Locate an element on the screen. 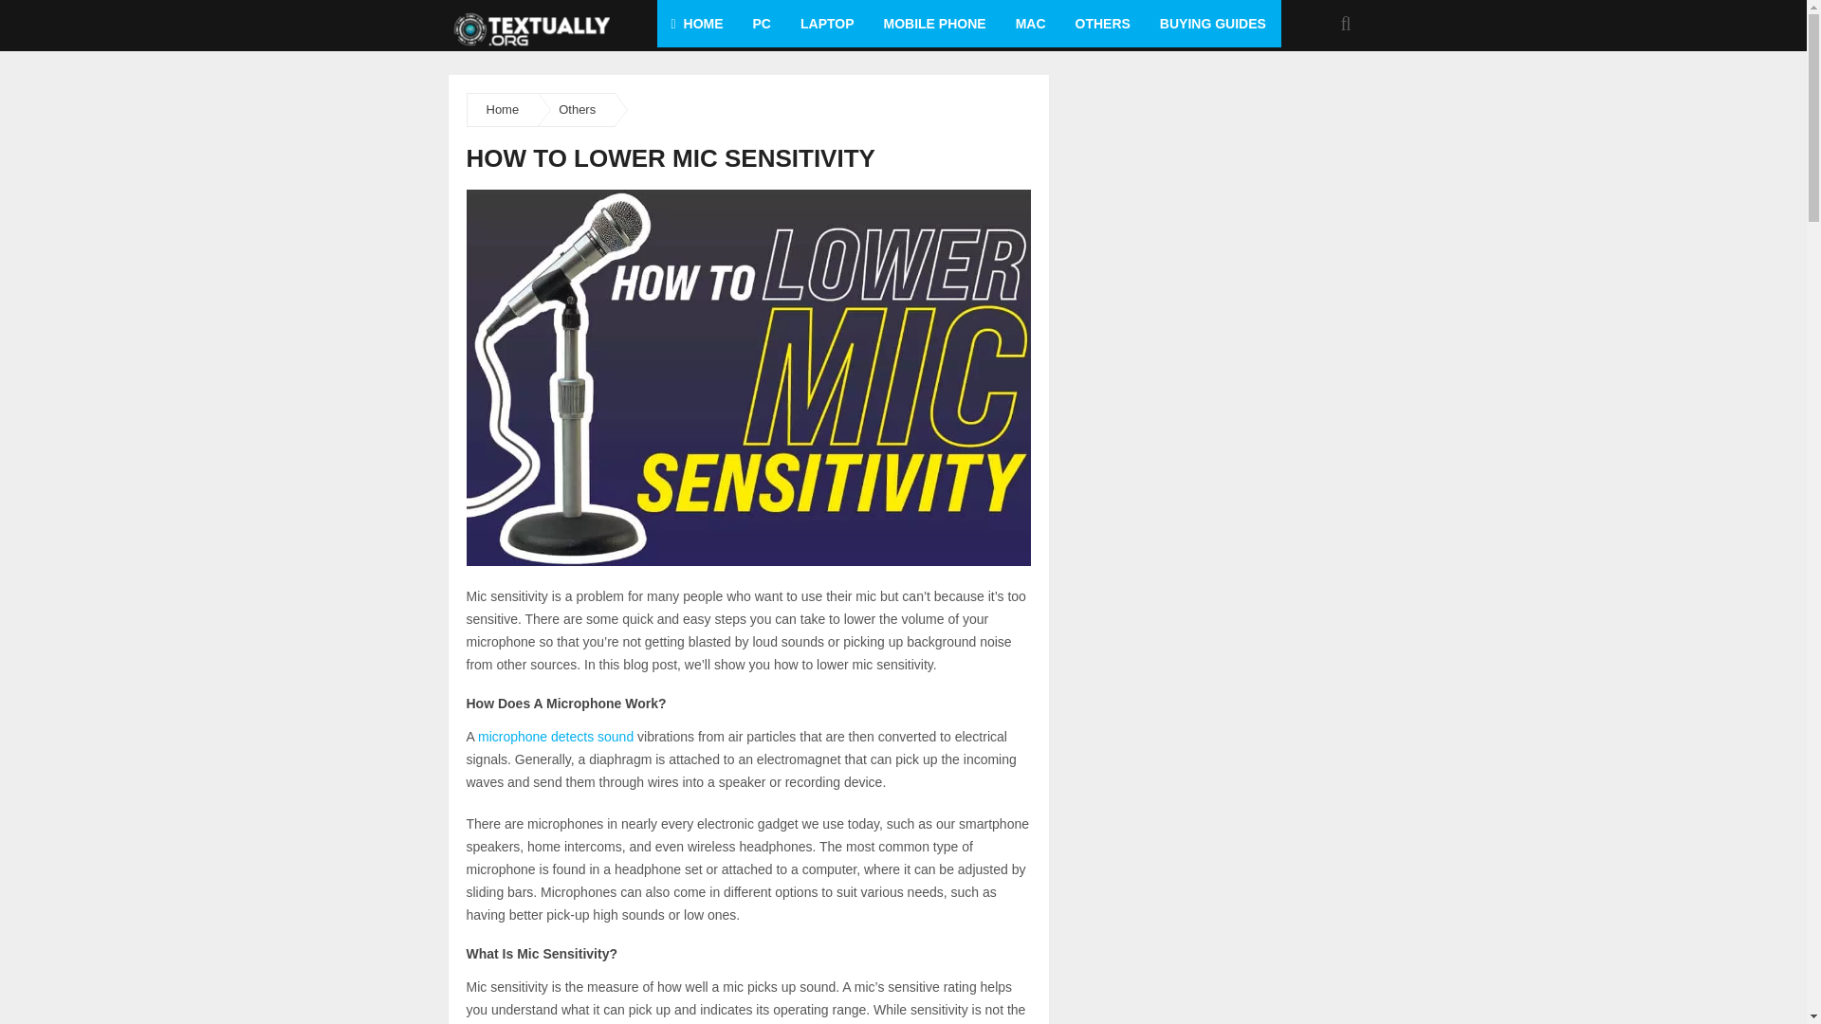 The width and height of the screenshot is (1821, 1024). PC is located at coordinates (762, 23).